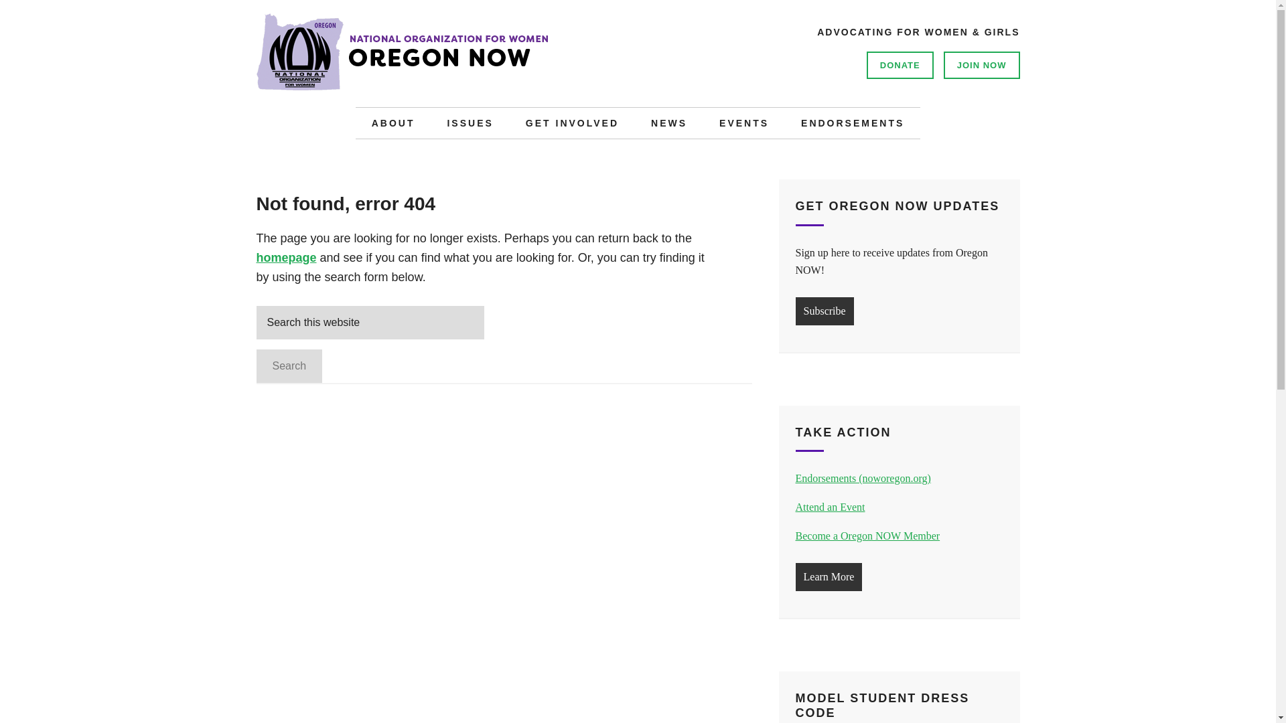 Image resolution: width=1286 pixels, height=723 pixels. Describe the element at coordinates (572, 123) in the screenshot. I see `GET INVOLVED` at that location.